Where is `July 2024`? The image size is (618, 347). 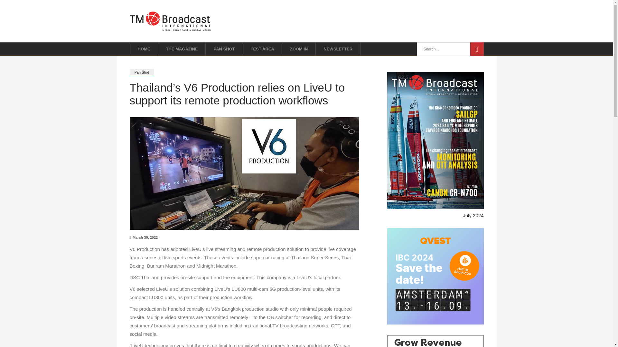
July 2024 is located at coordinates (473, 215).